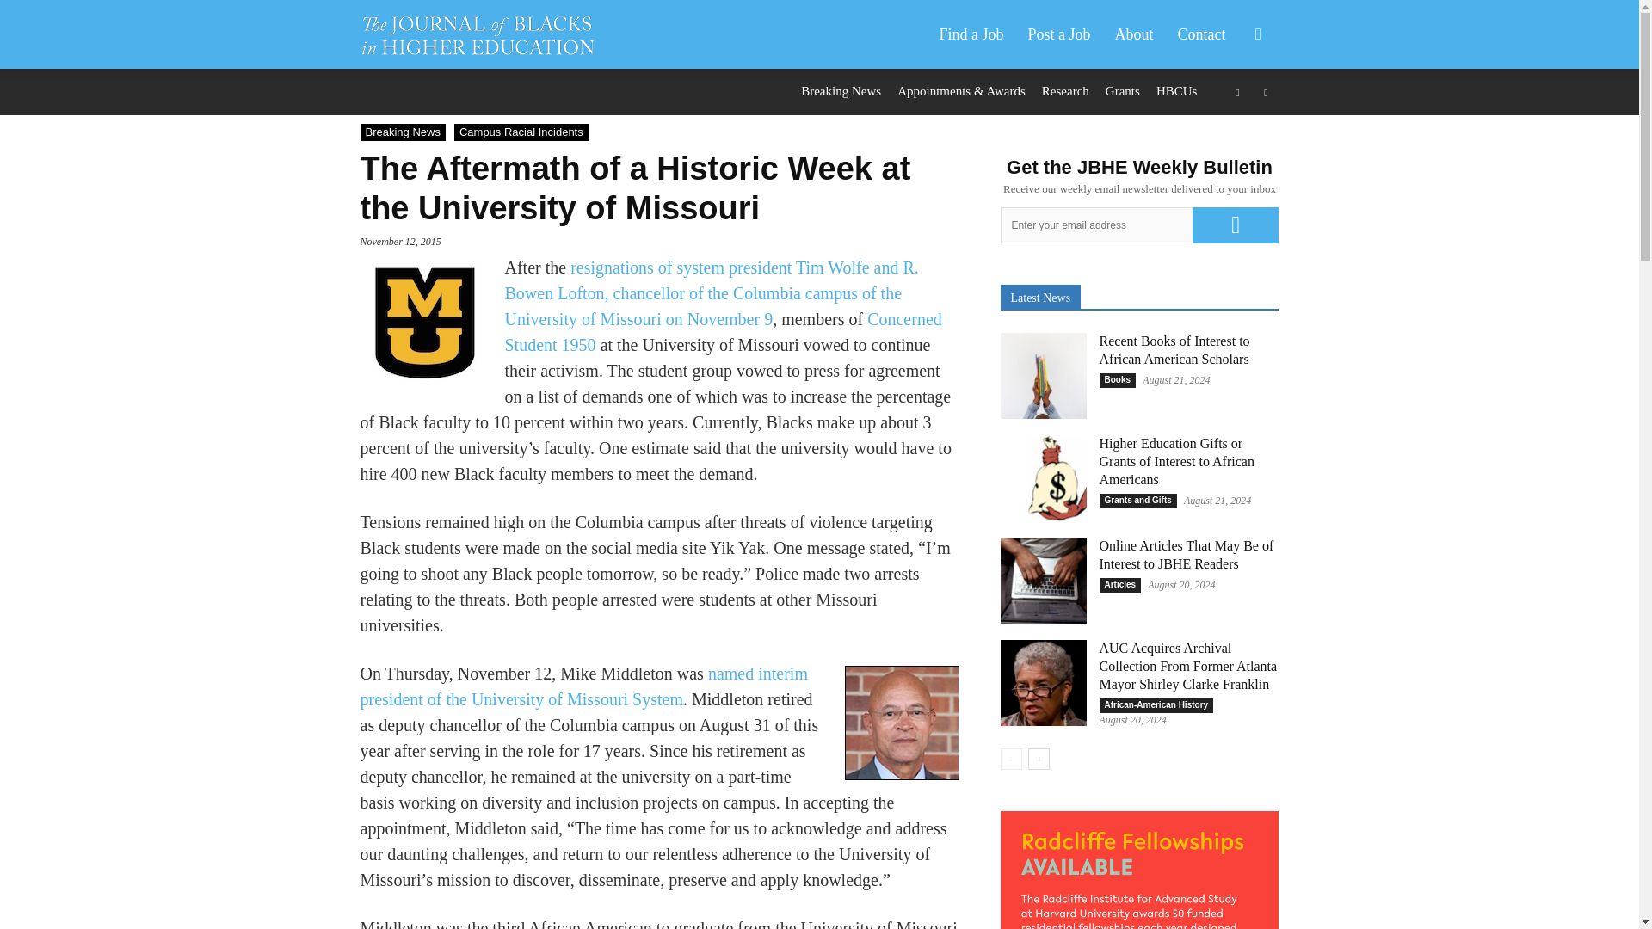  I want to click on Find a Job, so click(971, 34).